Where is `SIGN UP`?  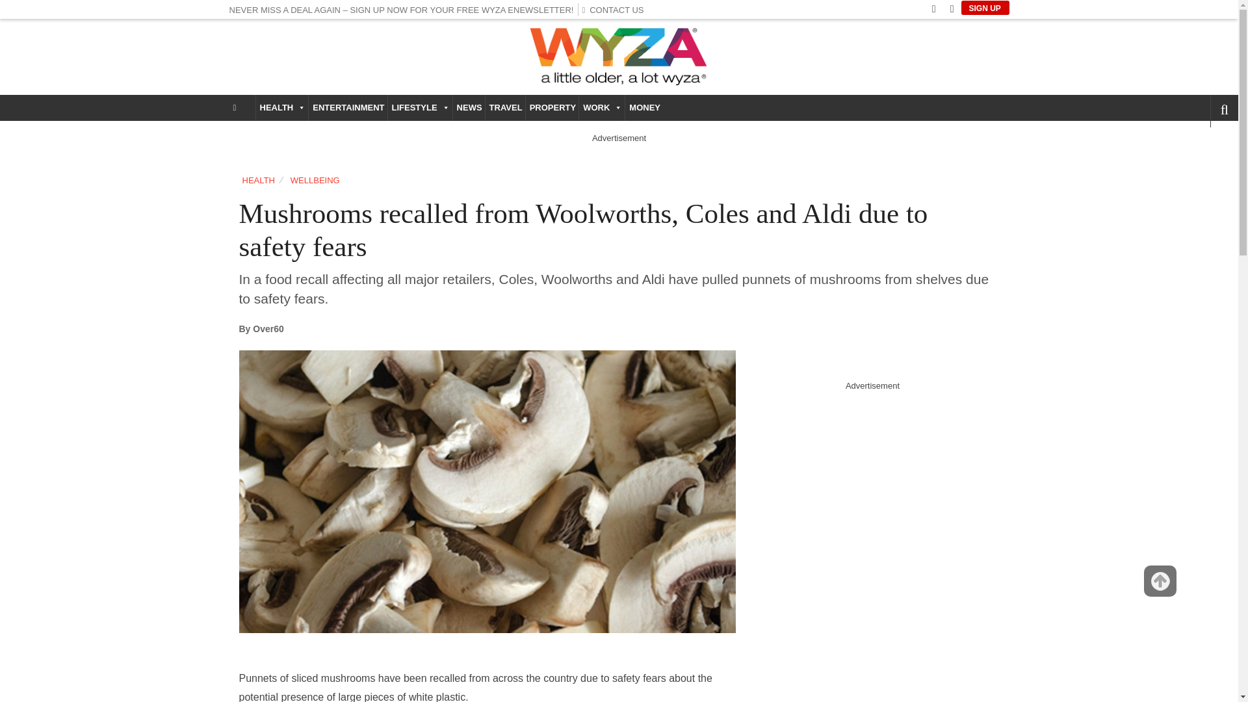 SIGN UP is located at coordinates (984, 8).